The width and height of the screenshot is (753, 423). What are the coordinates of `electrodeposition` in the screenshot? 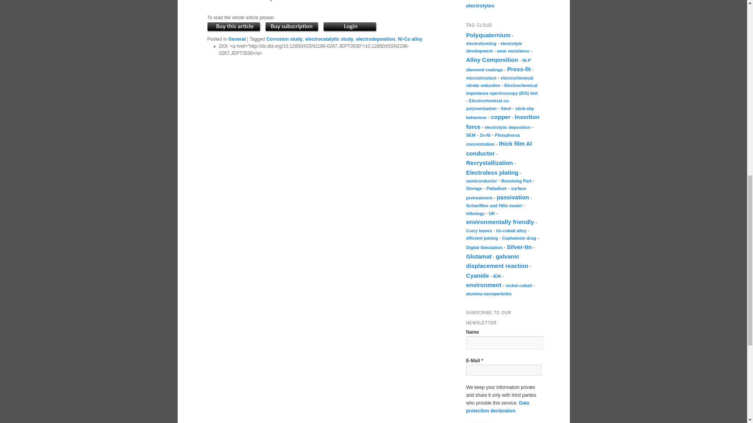 It's located at (376, 39).